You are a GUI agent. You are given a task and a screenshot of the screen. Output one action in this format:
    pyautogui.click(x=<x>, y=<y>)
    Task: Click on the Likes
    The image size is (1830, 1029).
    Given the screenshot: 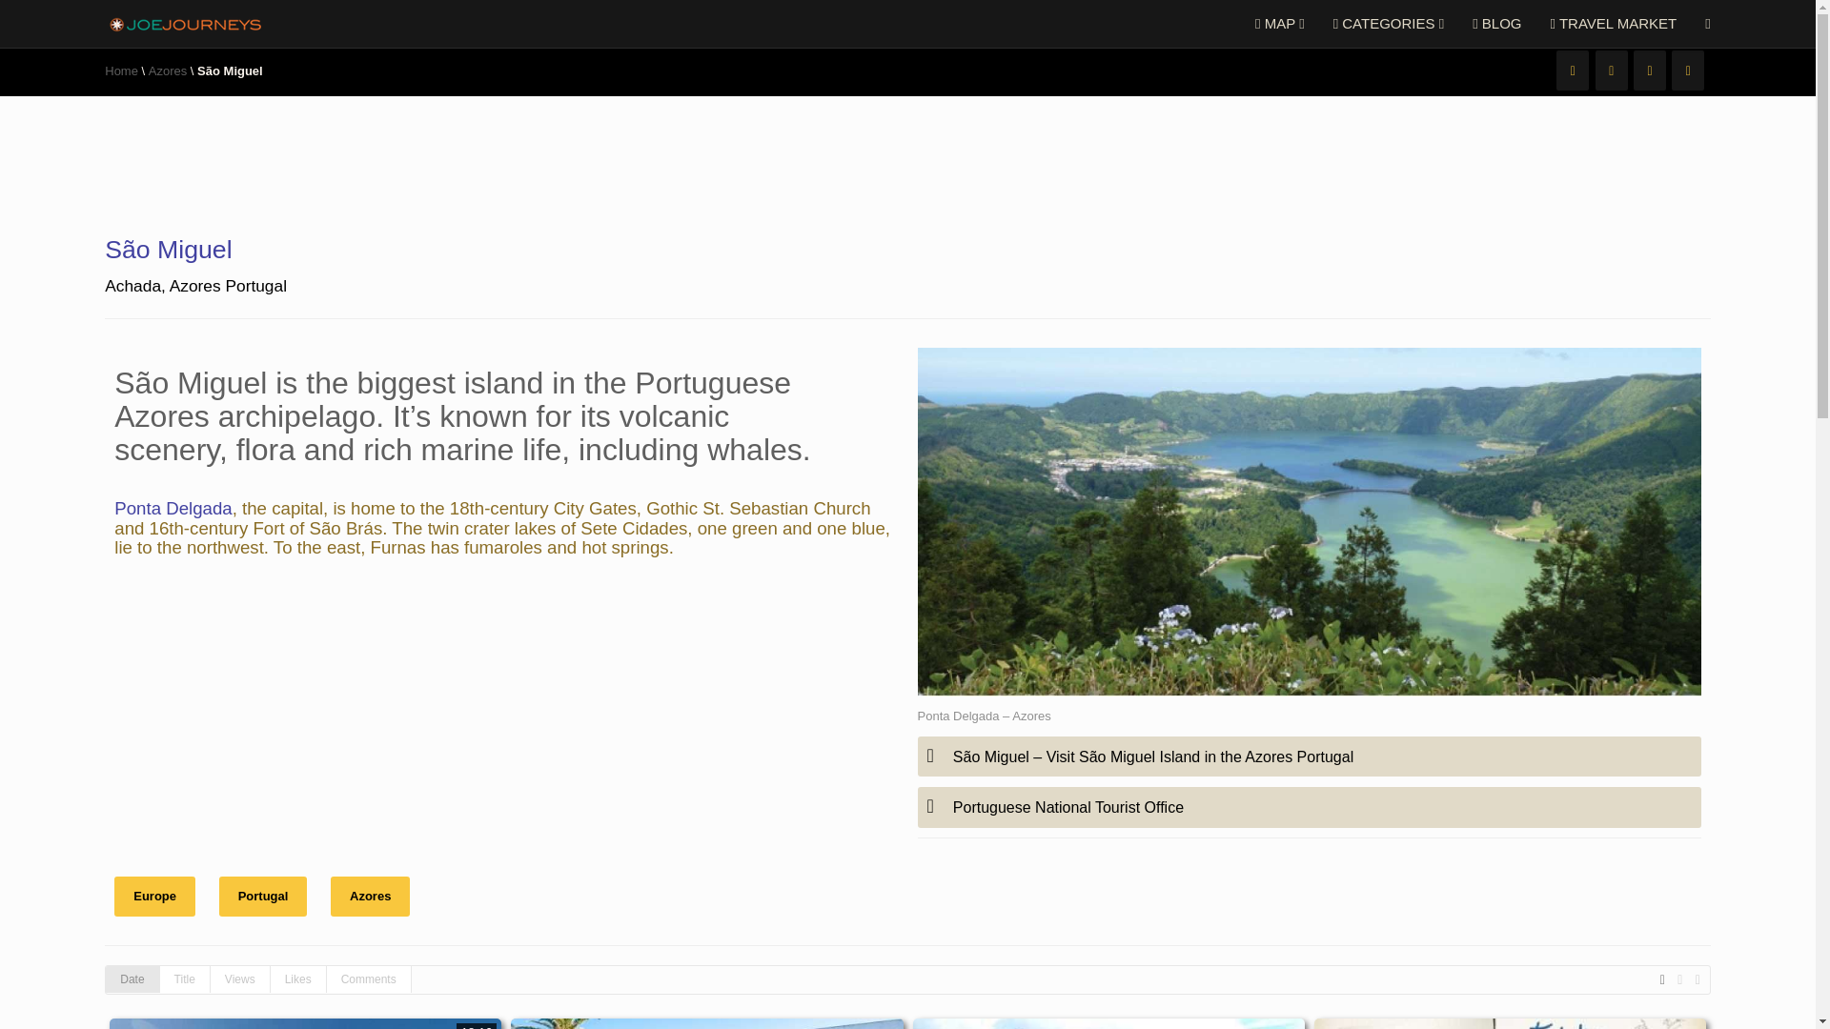 What is the action you would take?
    pyautogui.click(x=297, y=979)
    